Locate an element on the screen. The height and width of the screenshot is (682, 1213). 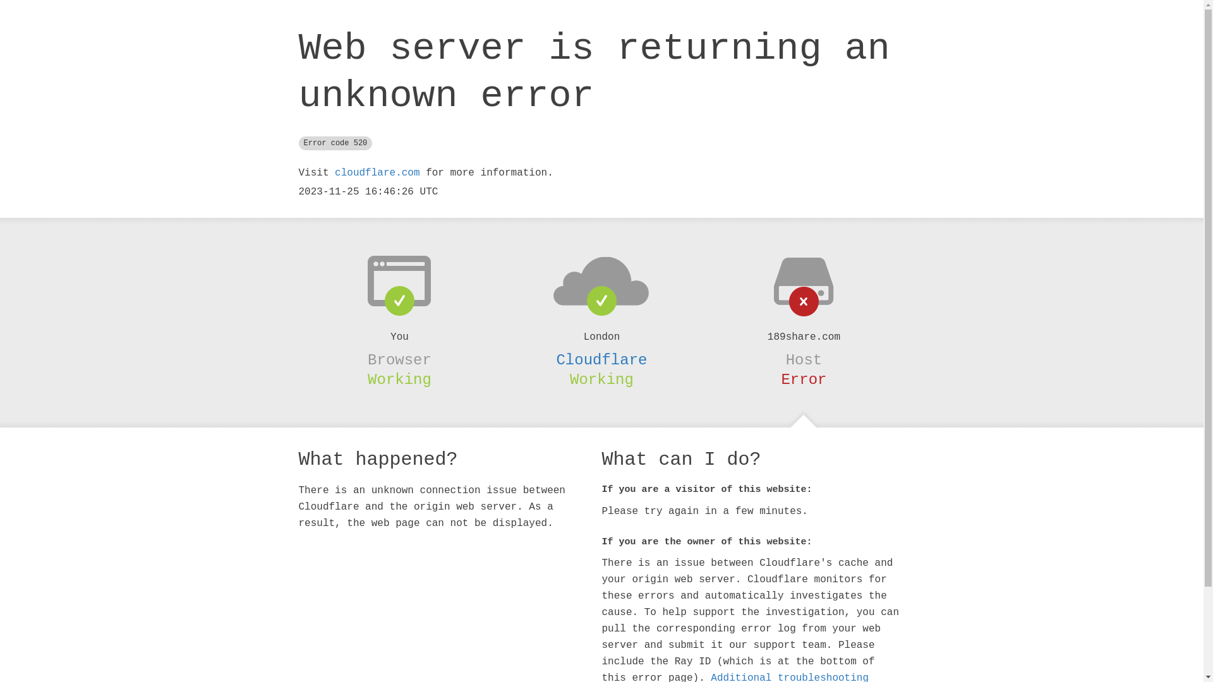
cloudflare.com is located at coordinates (377, 173).